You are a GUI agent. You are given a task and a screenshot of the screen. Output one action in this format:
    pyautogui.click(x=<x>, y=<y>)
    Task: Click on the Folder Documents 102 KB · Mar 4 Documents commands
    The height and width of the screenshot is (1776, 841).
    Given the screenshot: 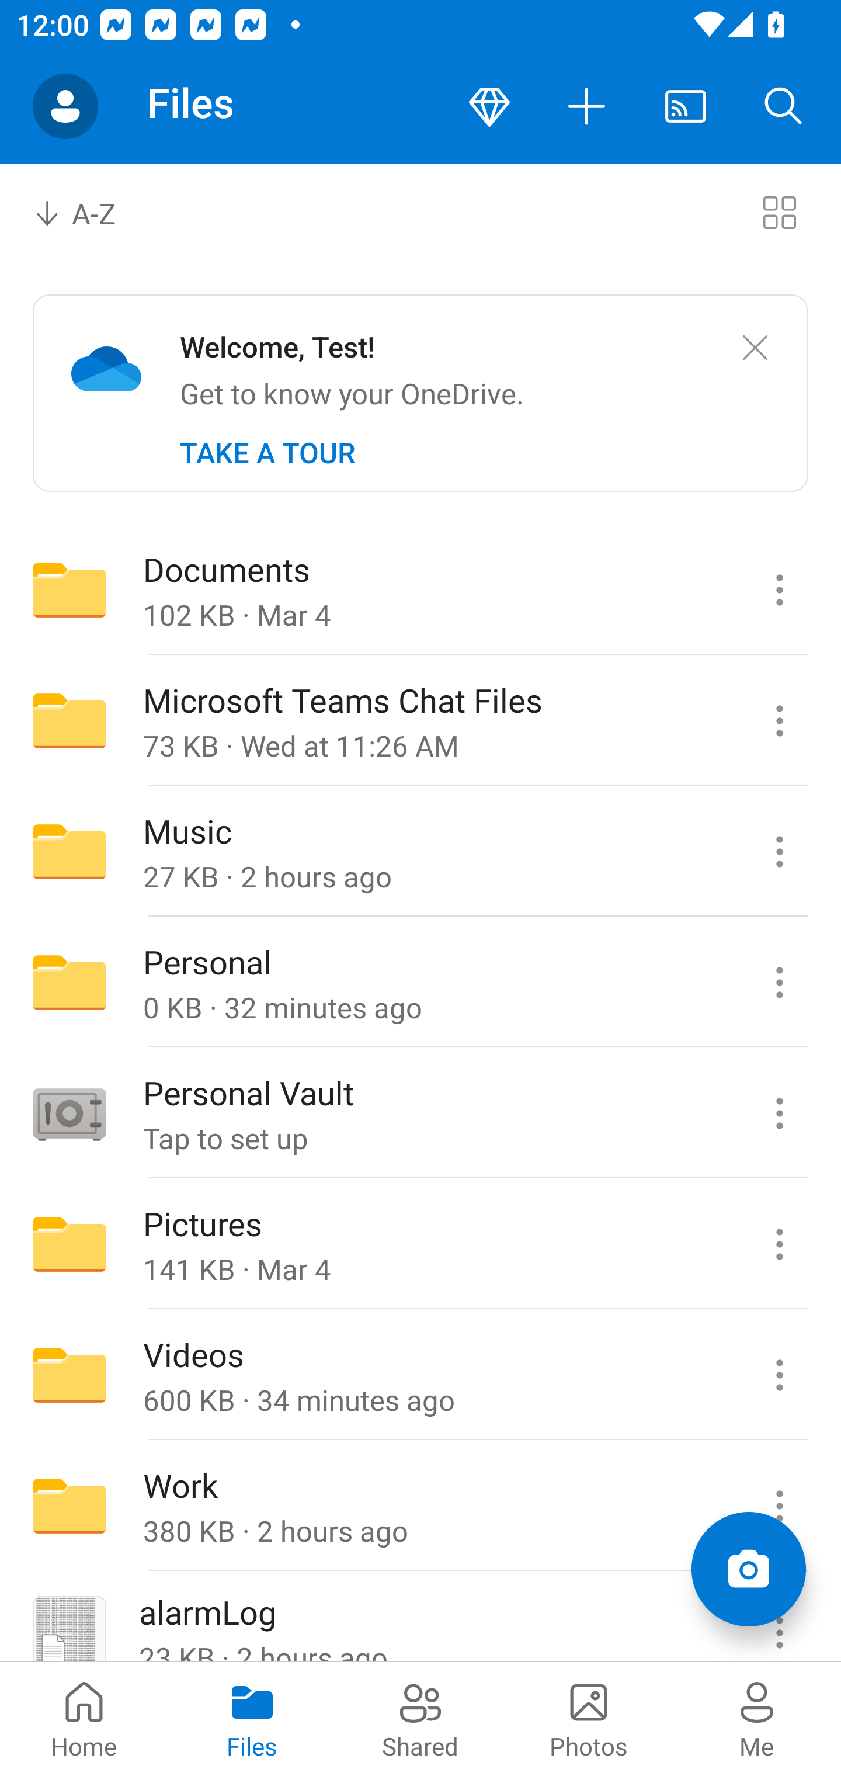 What is the action you would take?
    pyautogui.click(x=420, y=589)
    